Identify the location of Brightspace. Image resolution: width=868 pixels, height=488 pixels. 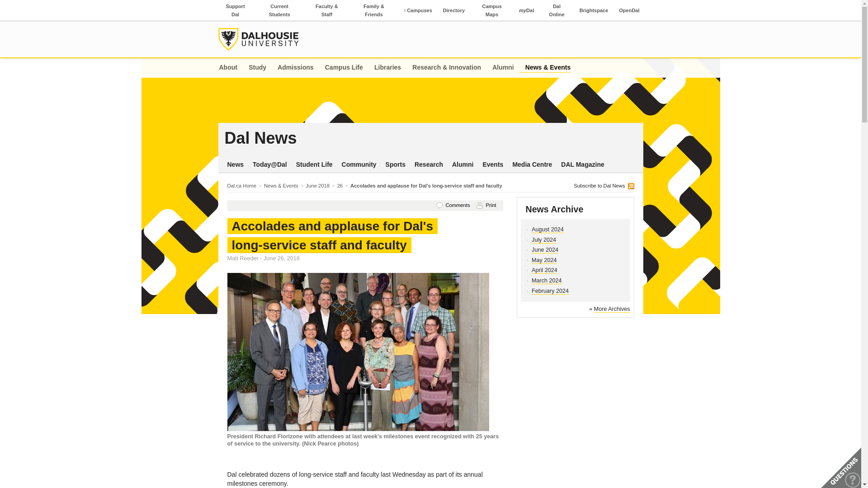
(594, 10).